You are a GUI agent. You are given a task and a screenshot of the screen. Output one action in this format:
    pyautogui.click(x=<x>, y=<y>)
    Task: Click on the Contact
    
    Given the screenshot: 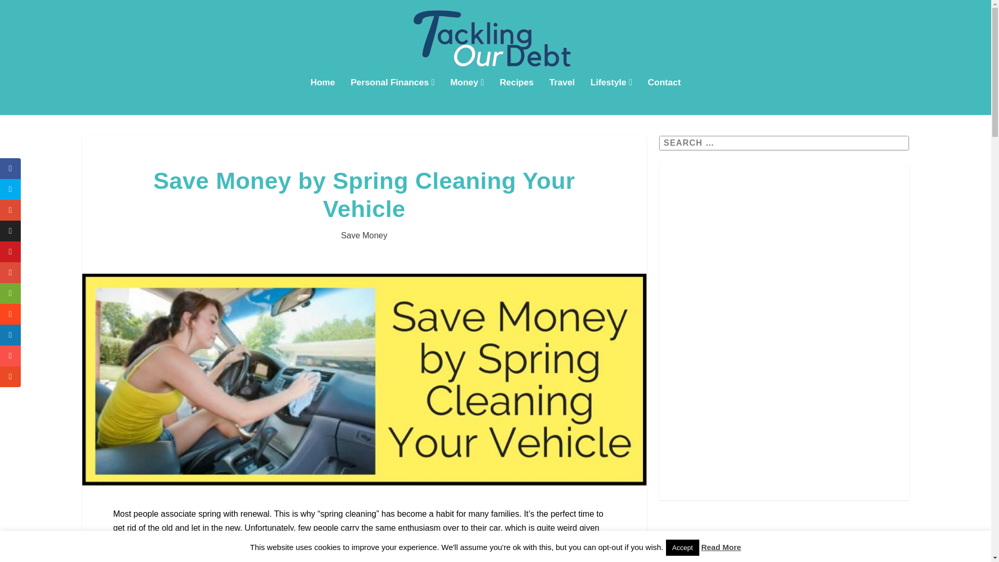 What is the action you would take?
    pyautogui.click(x=664, y=97)
    